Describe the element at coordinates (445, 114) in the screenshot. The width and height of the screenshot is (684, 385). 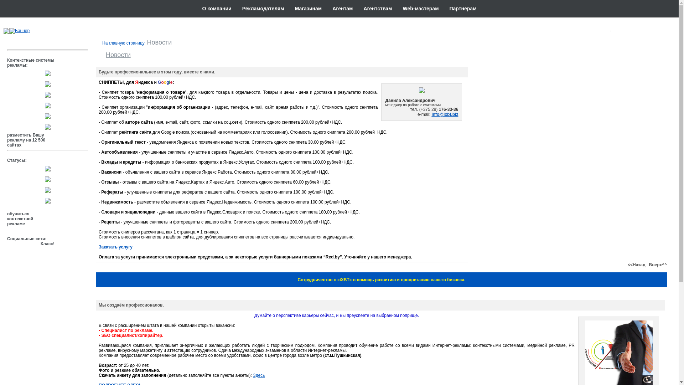
I see `info@ixbt.biz` at that location.